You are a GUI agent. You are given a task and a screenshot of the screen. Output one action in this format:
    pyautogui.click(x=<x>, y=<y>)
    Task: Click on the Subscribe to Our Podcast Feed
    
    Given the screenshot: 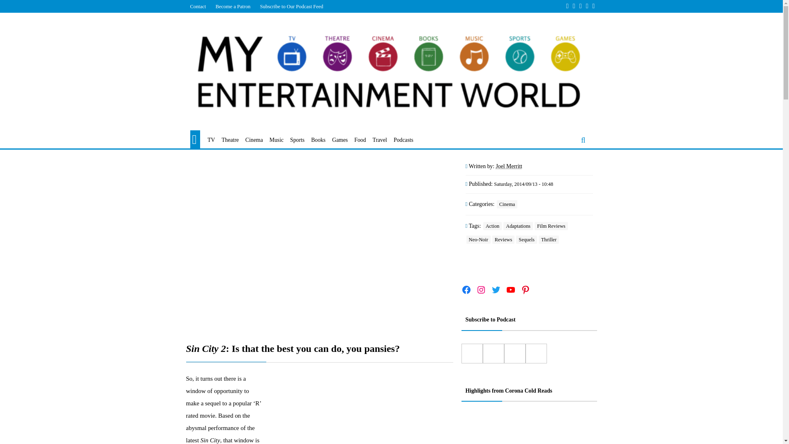 What is the action you would take?
    pyautogui.click(x=291, y=6)
    